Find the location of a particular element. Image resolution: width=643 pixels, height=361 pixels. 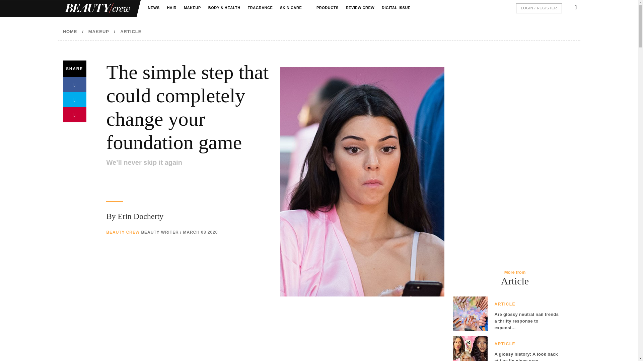

3rd party ad content is located at coordinates (275, 336).